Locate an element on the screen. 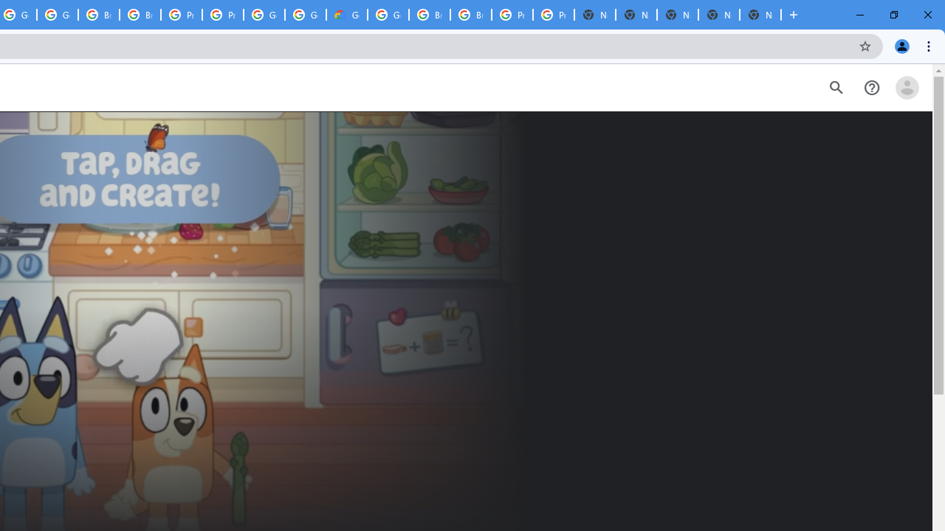 This screenshot has width=945, height=531. New Tab is located at coordinates (760, 15).